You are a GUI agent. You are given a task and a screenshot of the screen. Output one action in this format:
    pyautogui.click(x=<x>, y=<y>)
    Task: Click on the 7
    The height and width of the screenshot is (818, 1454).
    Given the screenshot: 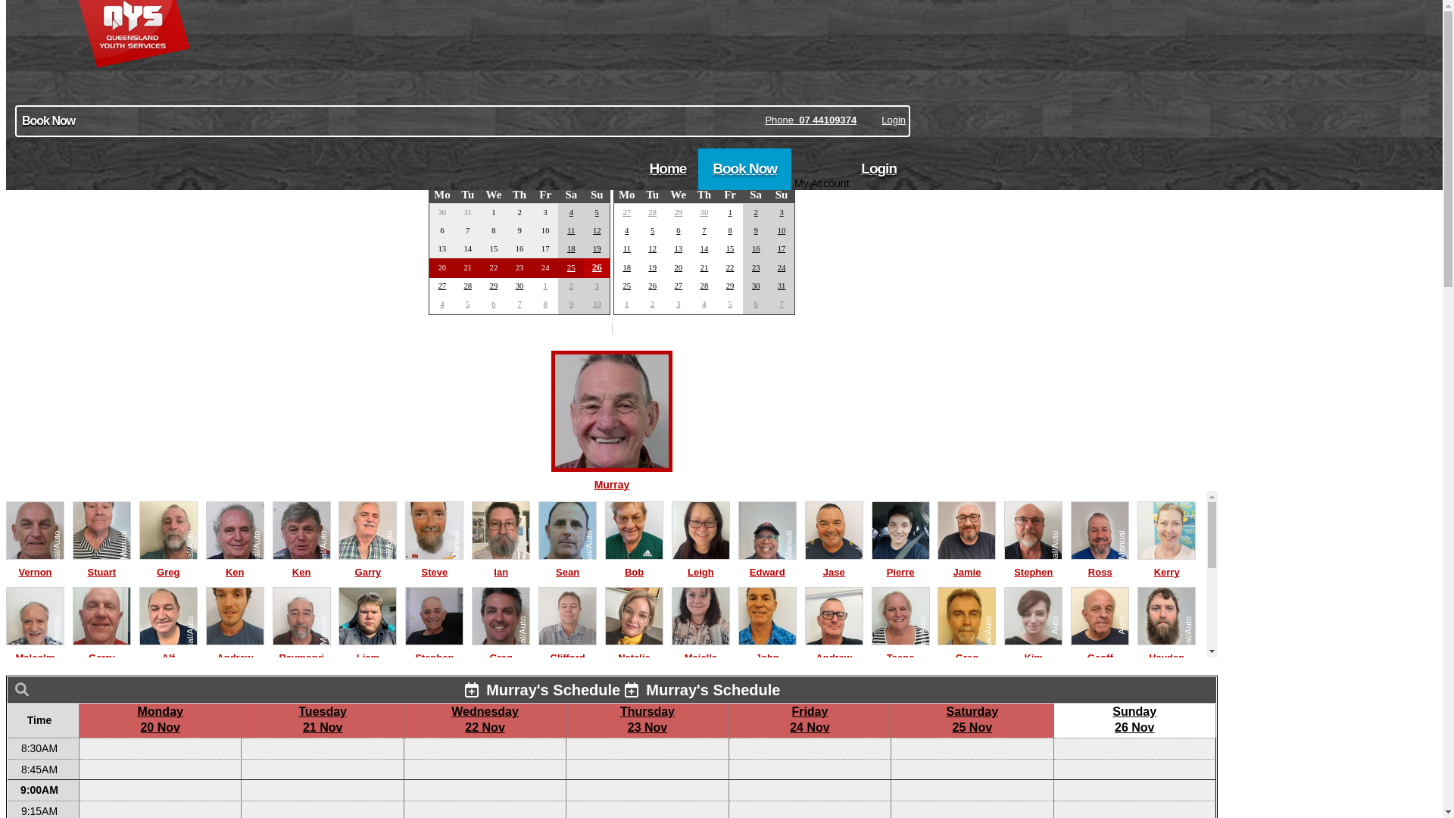 What is the action you would take?
    pyautogui.click(x=704, y=230)
    